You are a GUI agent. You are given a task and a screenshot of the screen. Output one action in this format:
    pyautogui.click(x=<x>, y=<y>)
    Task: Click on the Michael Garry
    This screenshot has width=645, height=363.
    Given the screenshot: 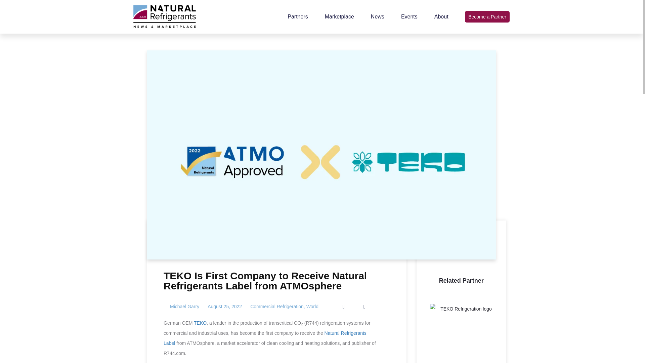 What is the action you would take?
    pyautogui.click(x=181, y=307)
    